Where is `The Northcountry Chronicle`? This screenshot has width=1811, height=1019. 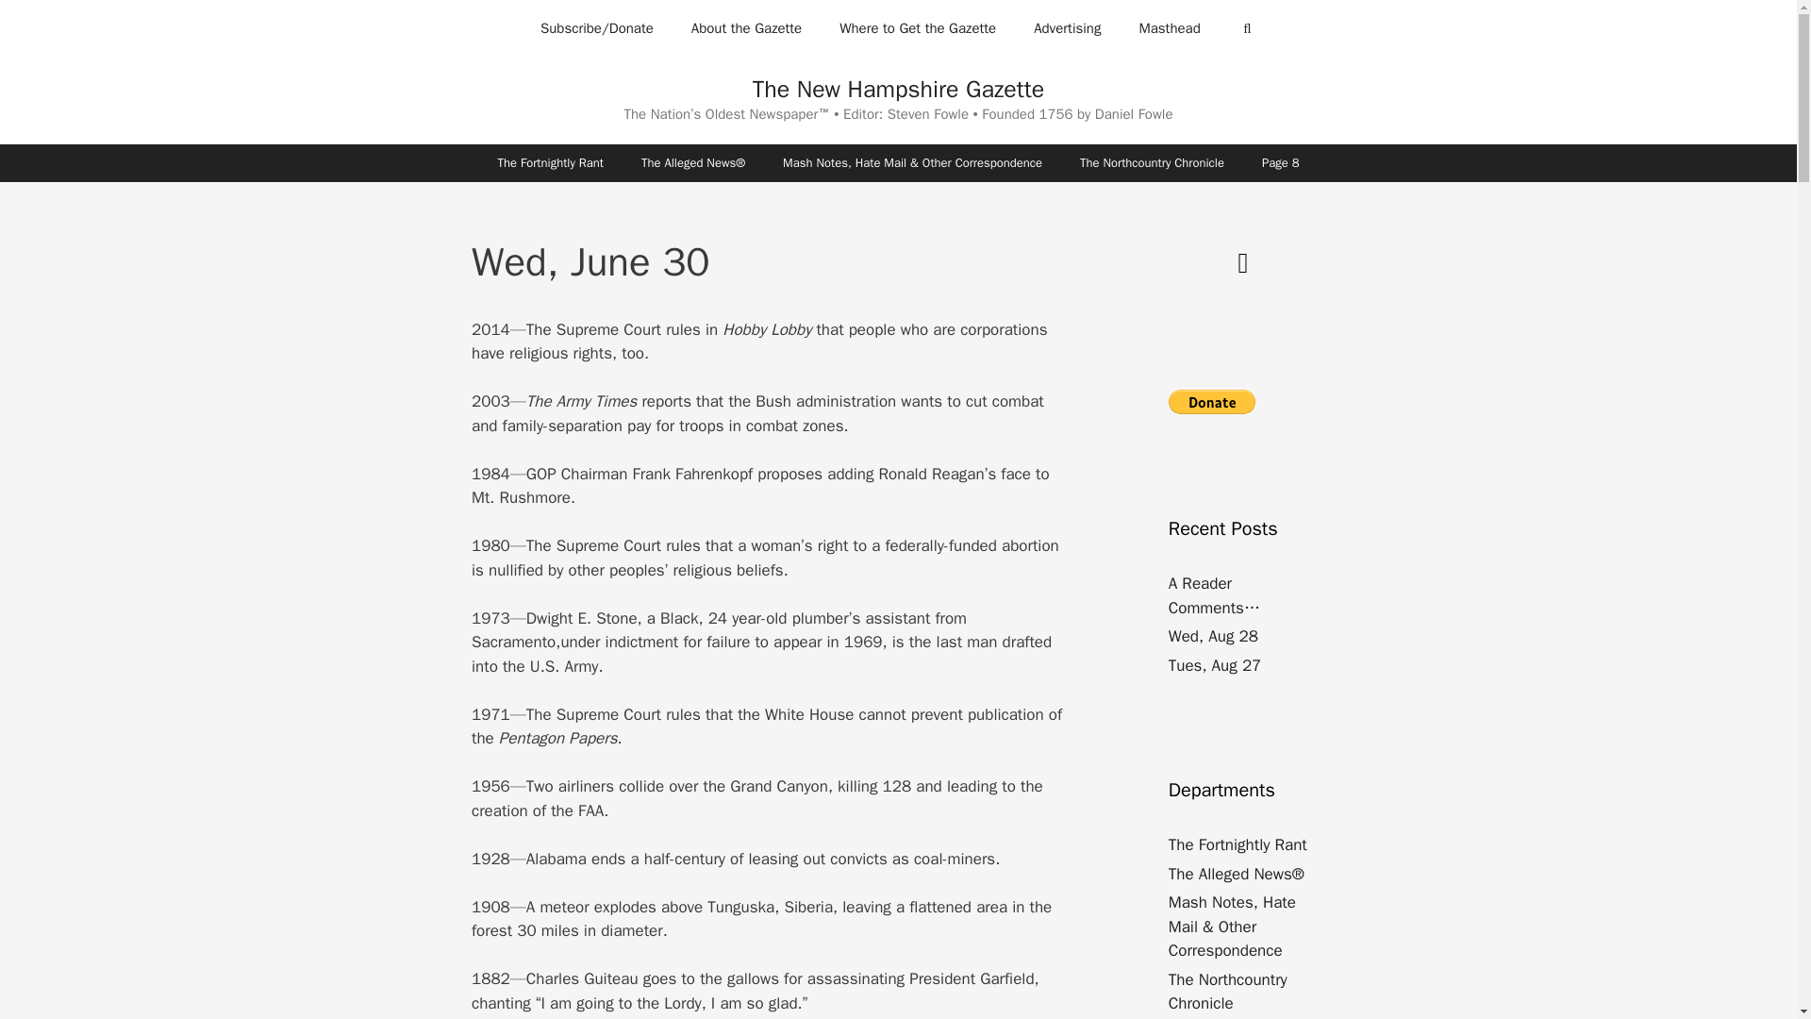
The Northcountry Chronicle is located at coordinates (1228, 992).